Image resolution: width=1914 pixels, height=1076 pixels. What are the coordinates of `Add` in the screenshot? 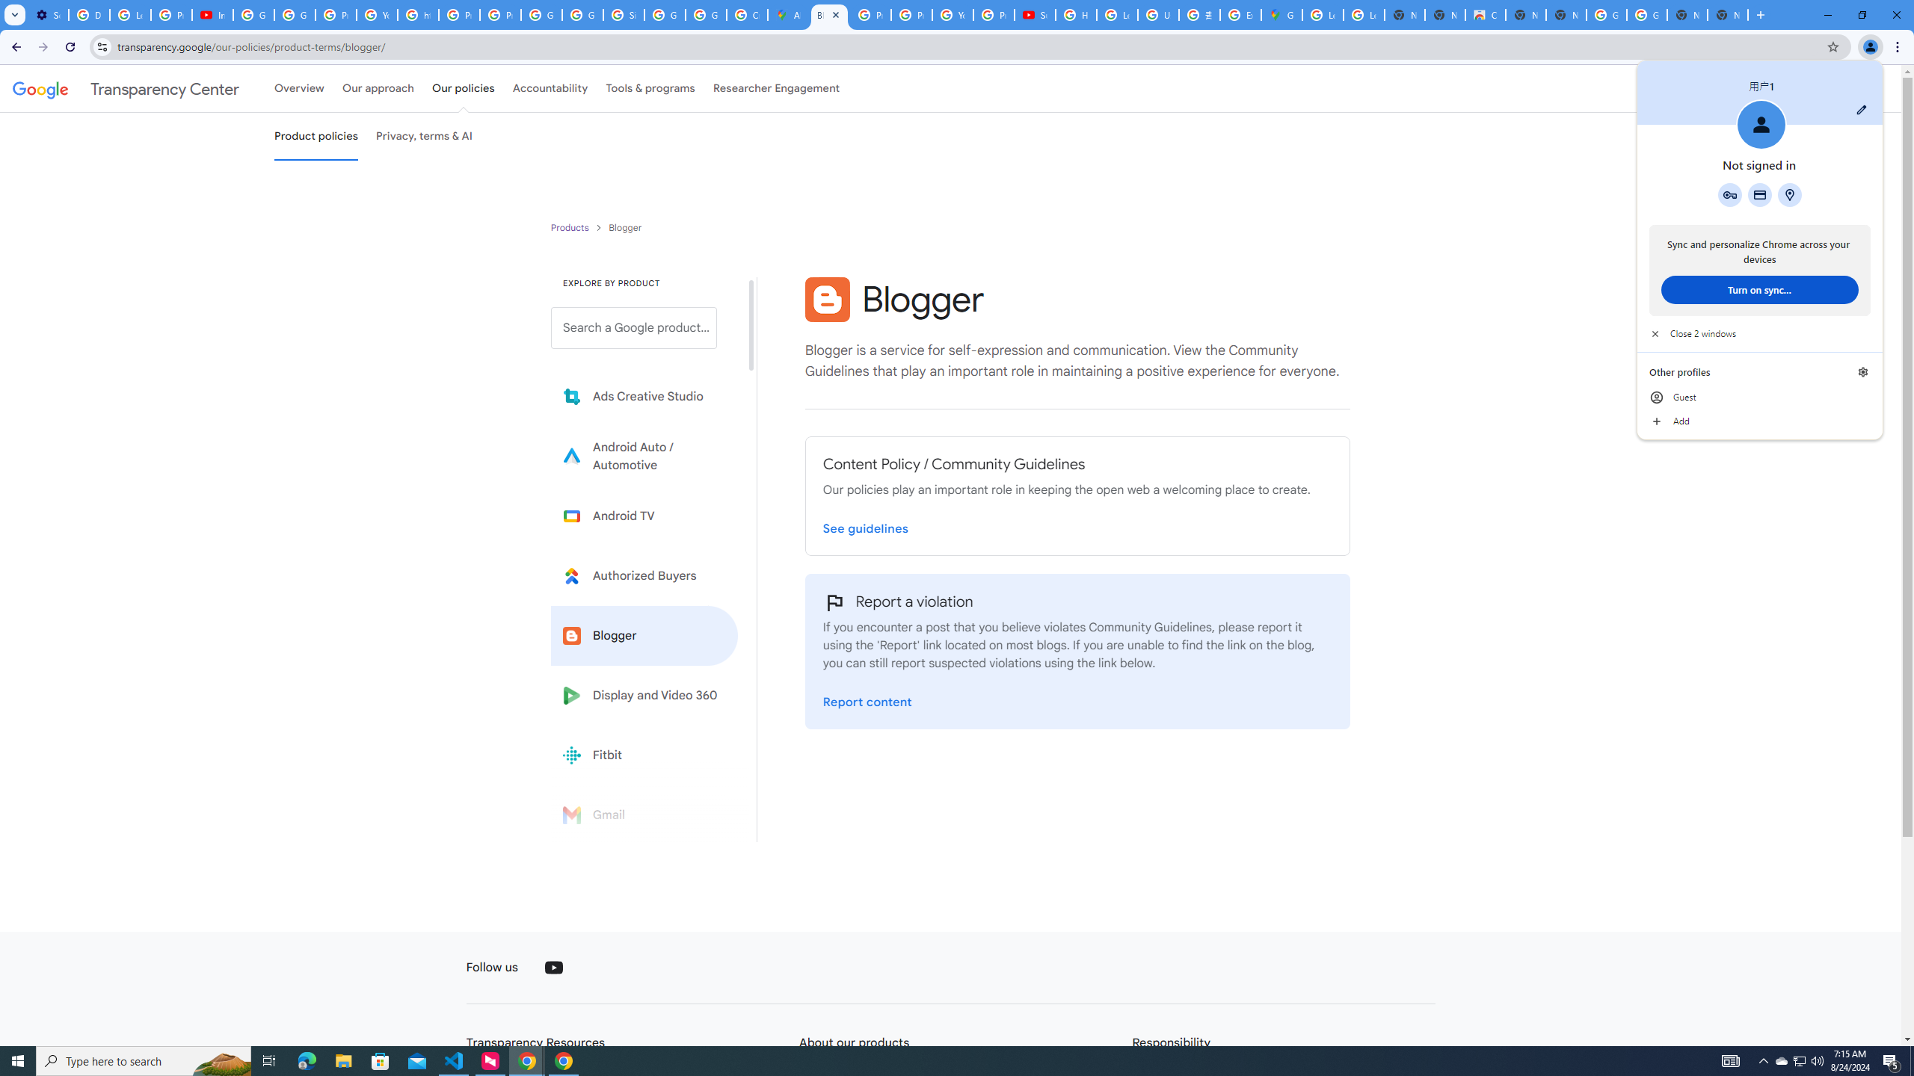 It's located at (1760, 421).